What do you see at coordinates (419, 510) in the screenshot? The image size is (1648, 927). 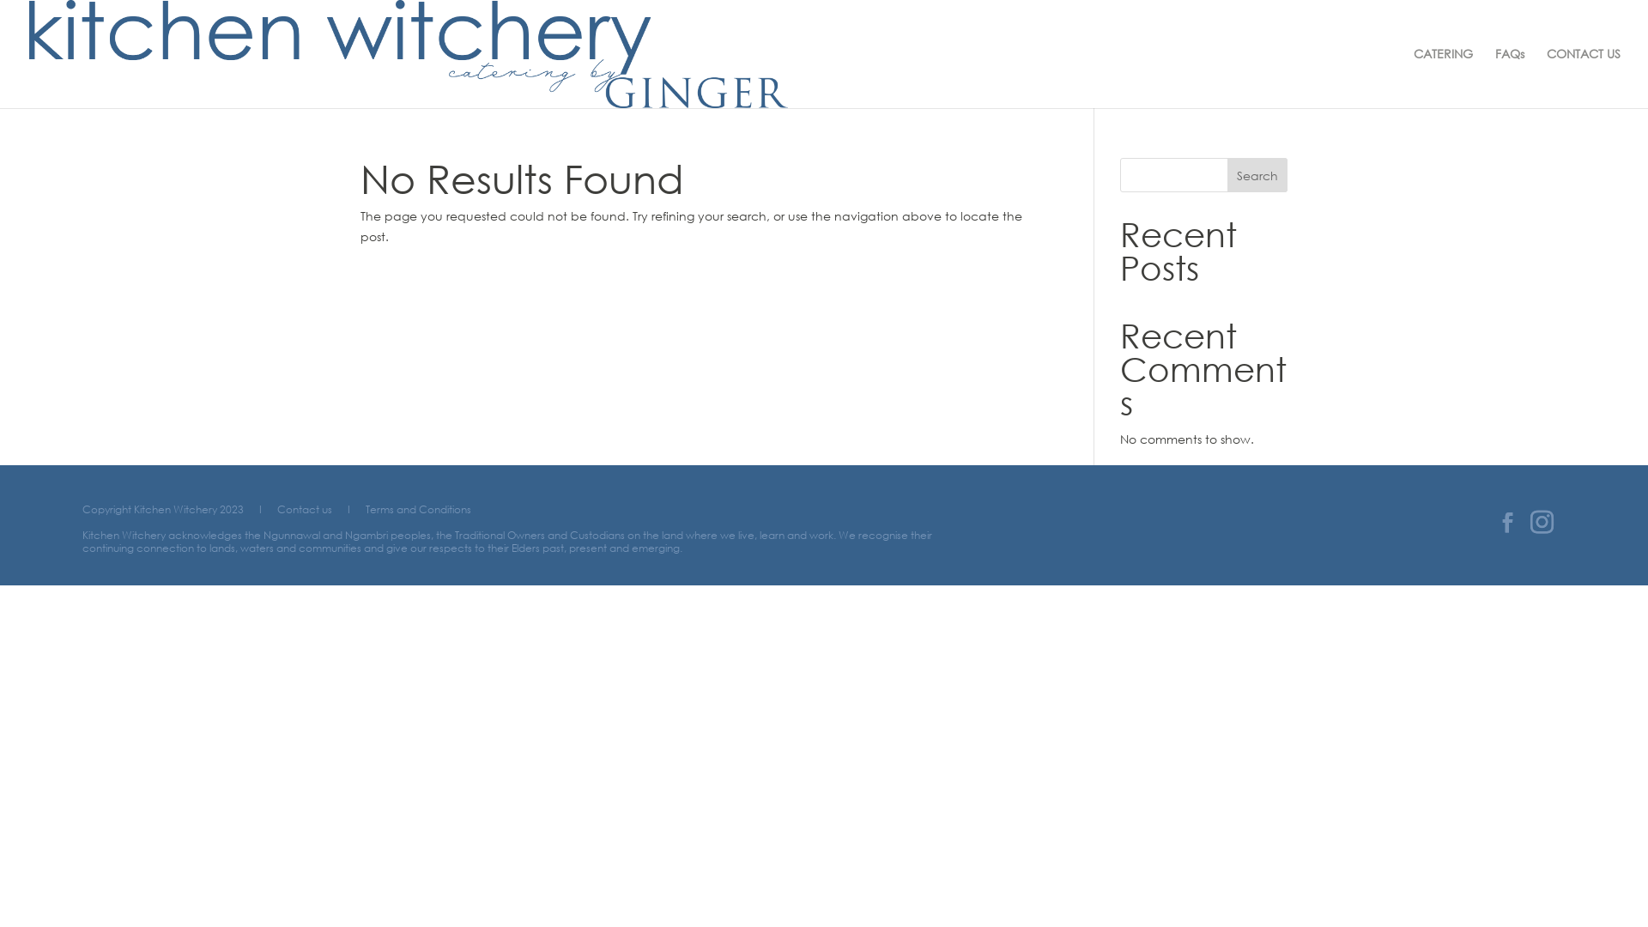 I see `Terms and Conditions` at bounding box center [419, 510].